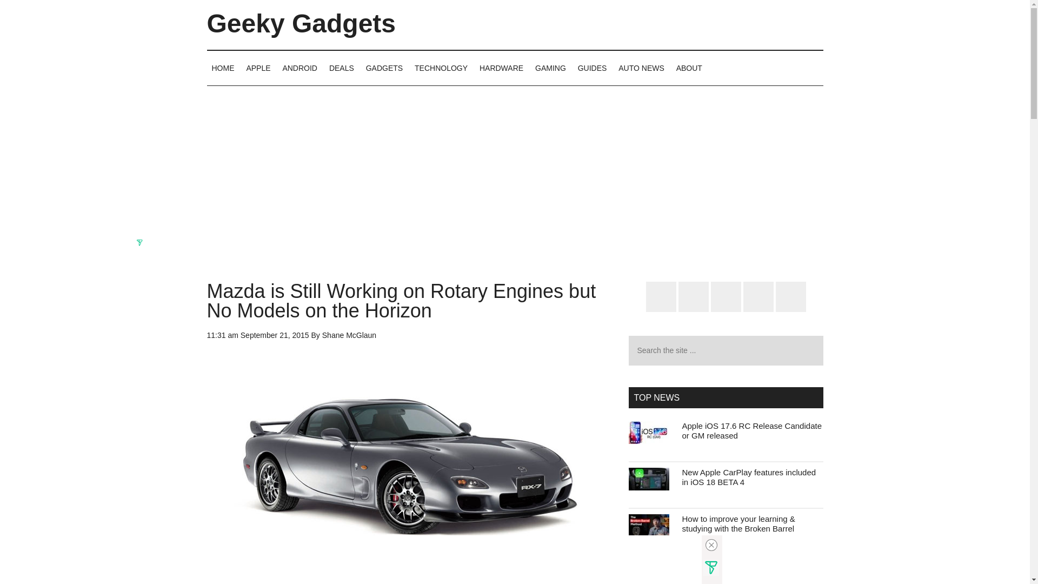 The image size is (1038, 584). I want to click on APPLE, so click(257, 68).